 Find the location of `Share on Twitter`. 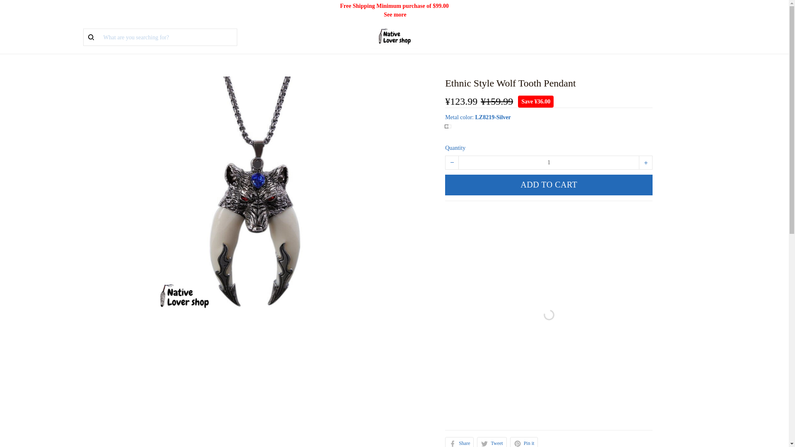

Share on Twitter is located at coordinates (492, 442).